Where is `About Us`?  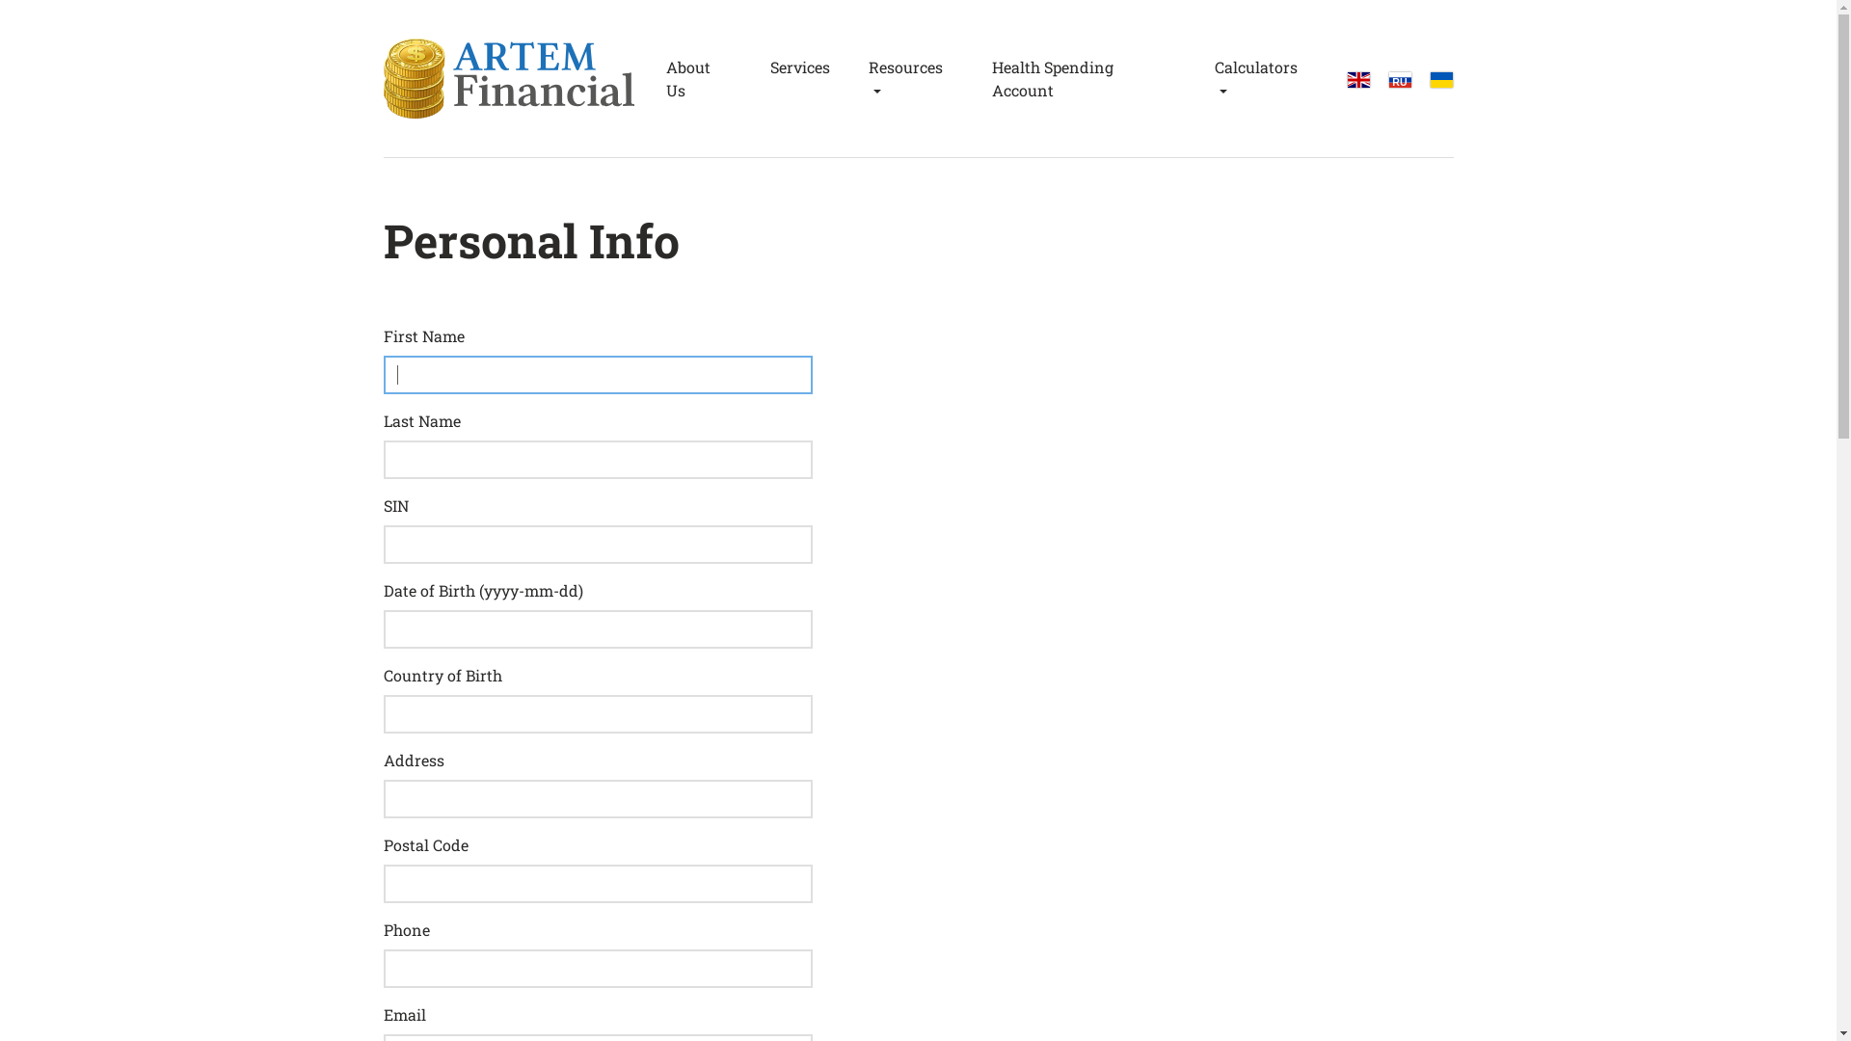 About Us is located at coordinates (698, 79).